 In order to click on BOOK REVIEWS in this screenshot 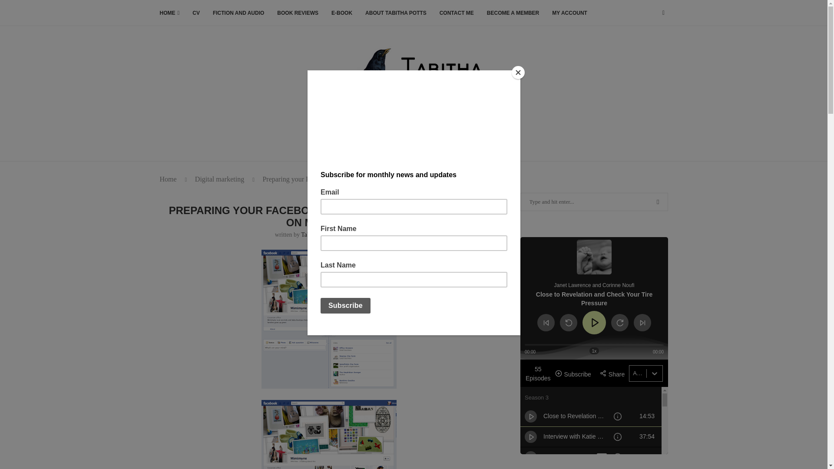, I will do `click(298, 13)`.